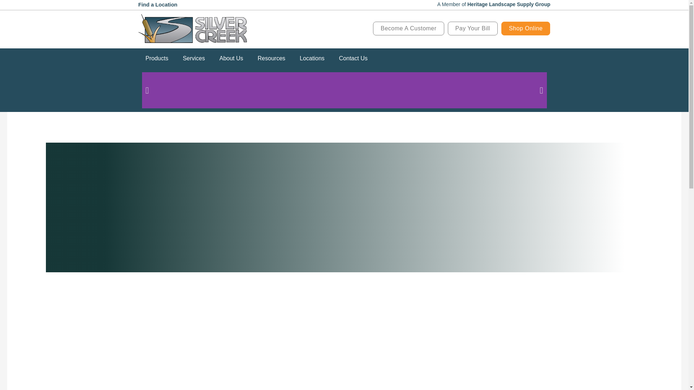  What do you see at coordinates (509, 4) in the screenshot?
I see `Heritage Landscape Supply Group` at bounding box center [509, 4].